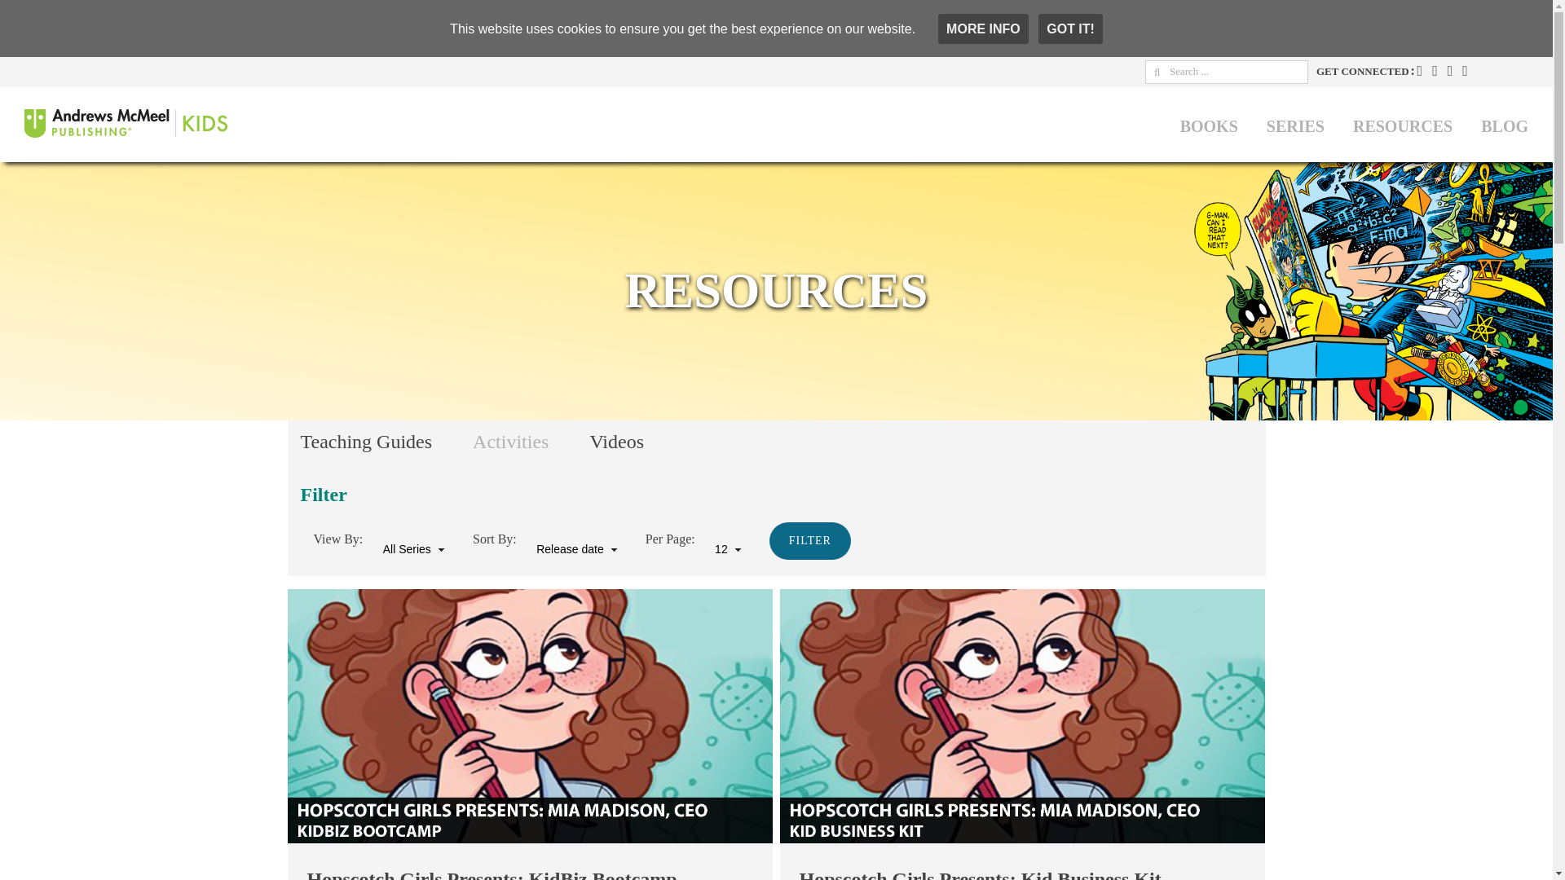  What do you see at coordinates (1435, 70) in the screenshot?
I see `Twitter` at bounding box center [1435, 70].